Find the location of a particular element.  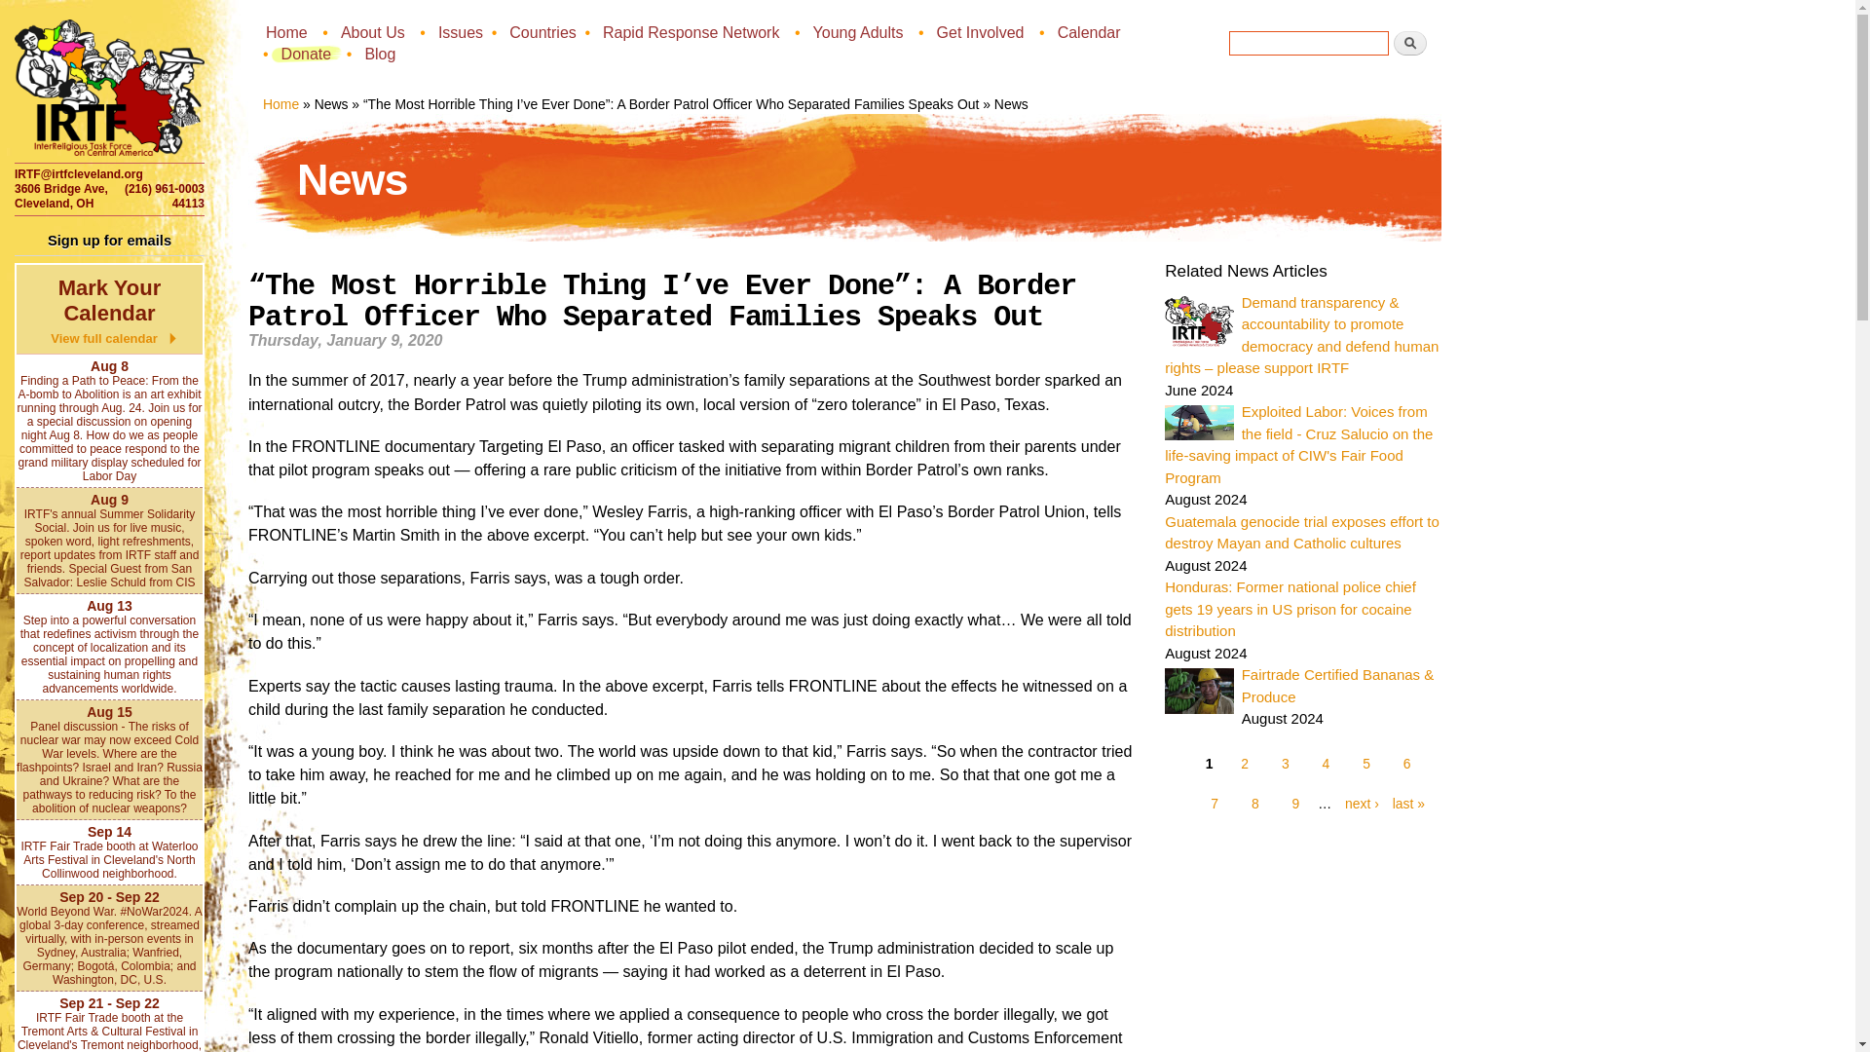

Search is located at coordinates (1409, 43).